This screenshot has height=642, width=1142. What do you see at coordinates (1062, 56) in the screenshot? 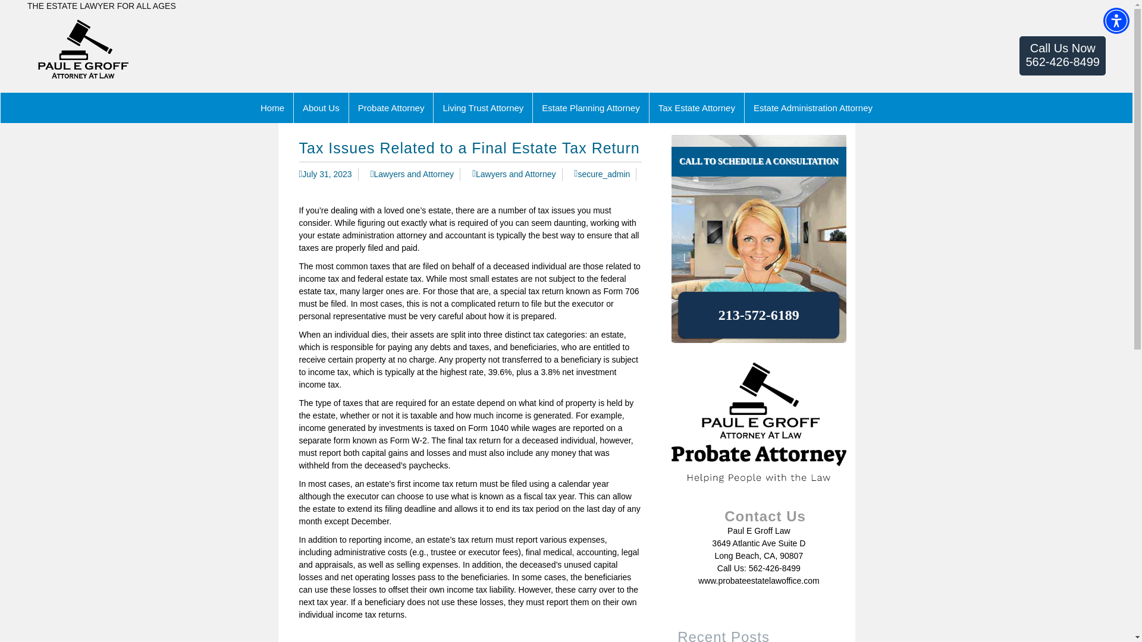
I see `Estate Administration Attorney` at bounding box center [1062, 56].